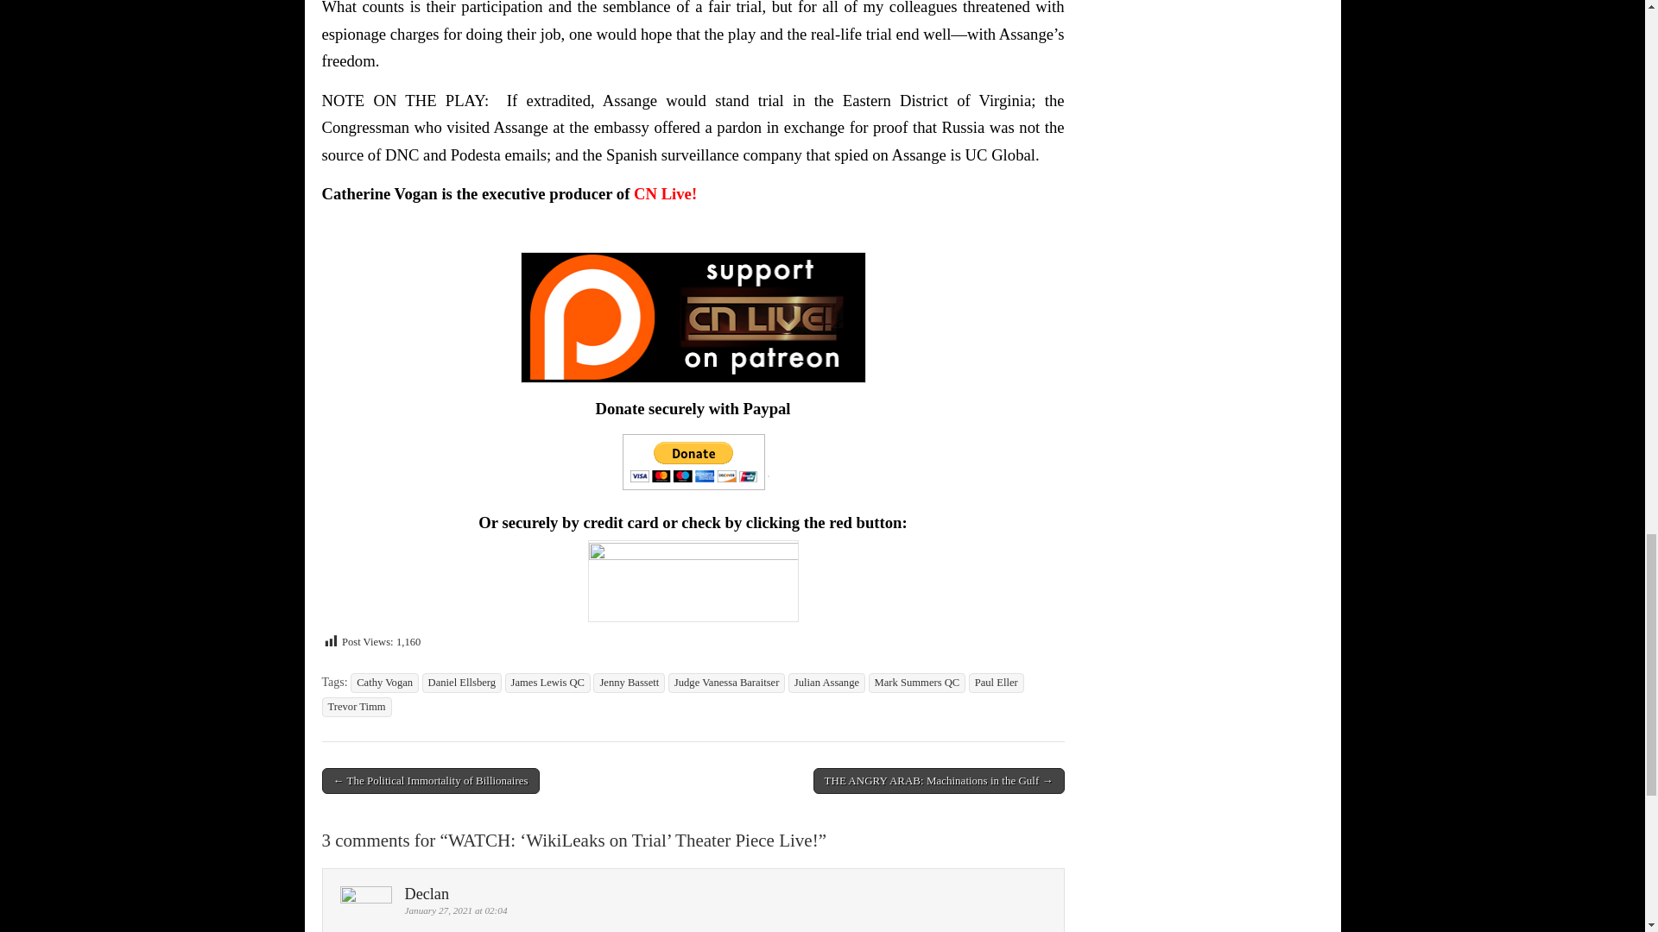 Image resolution: width=1658 pixels, height=932 pixels. Describe the element at coordinates (462, 683) in the screenshot. I see `Daniel Ellsberg` at that location.